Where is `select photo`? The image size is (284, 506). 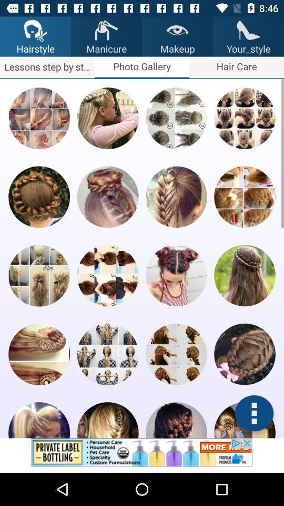
select photo is located at coordinates (176, 354).